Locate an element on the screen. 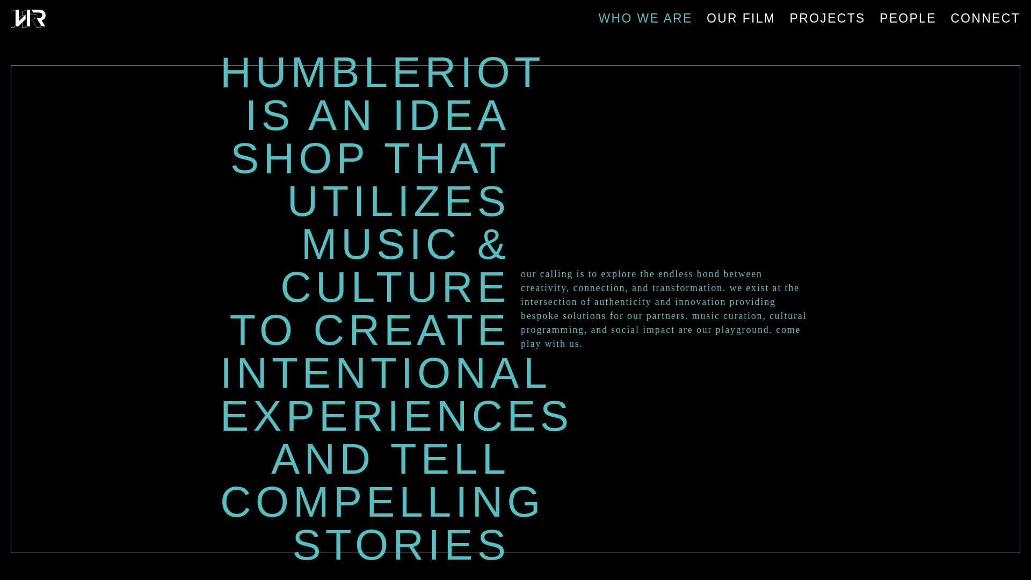 Image resolution: width=1031 pixels, height=580 pixels. WHO WE ARE is located at coordinates (645, 18).